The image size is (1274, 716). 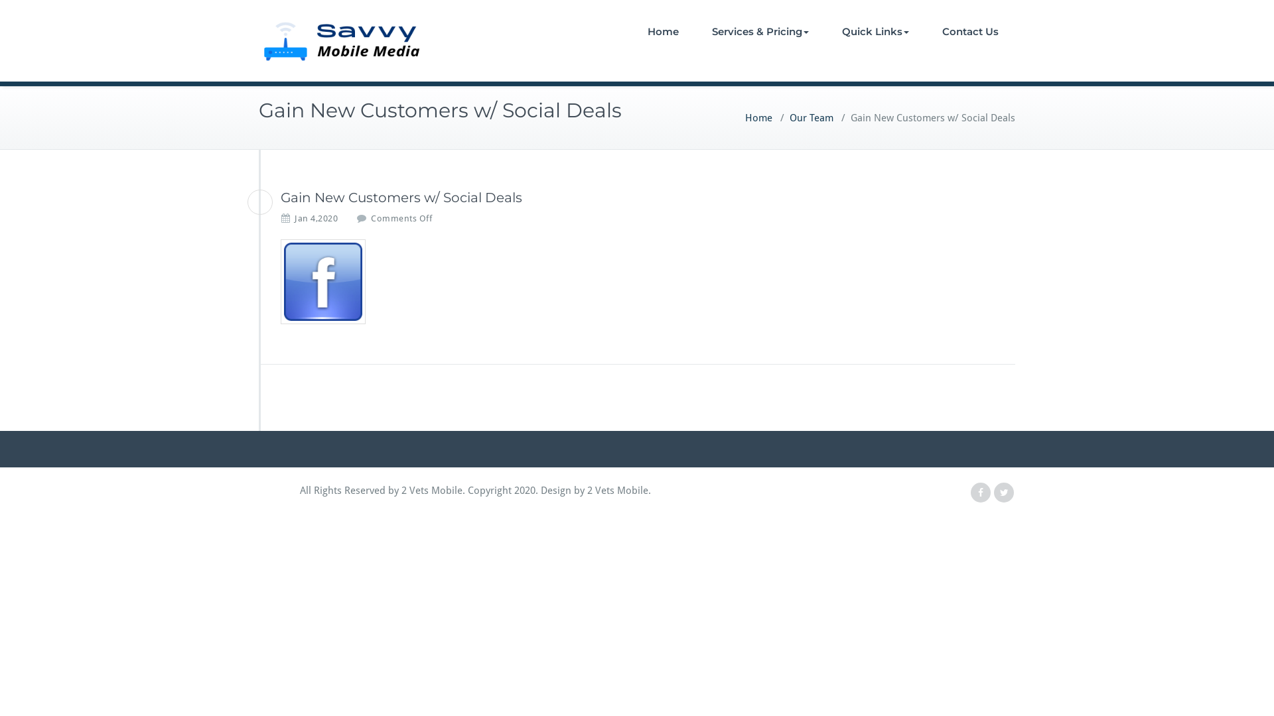 What do you see at coordinates (812, 118) in the screenshot?
I see `Our Team` at bounding box center [812, 118].